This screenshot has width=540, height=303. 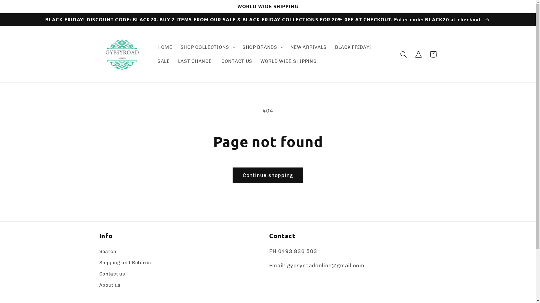 What do you see at coordinates (107, 252) in the screenshot?
I see `Search` at bounding box center [107, 252].